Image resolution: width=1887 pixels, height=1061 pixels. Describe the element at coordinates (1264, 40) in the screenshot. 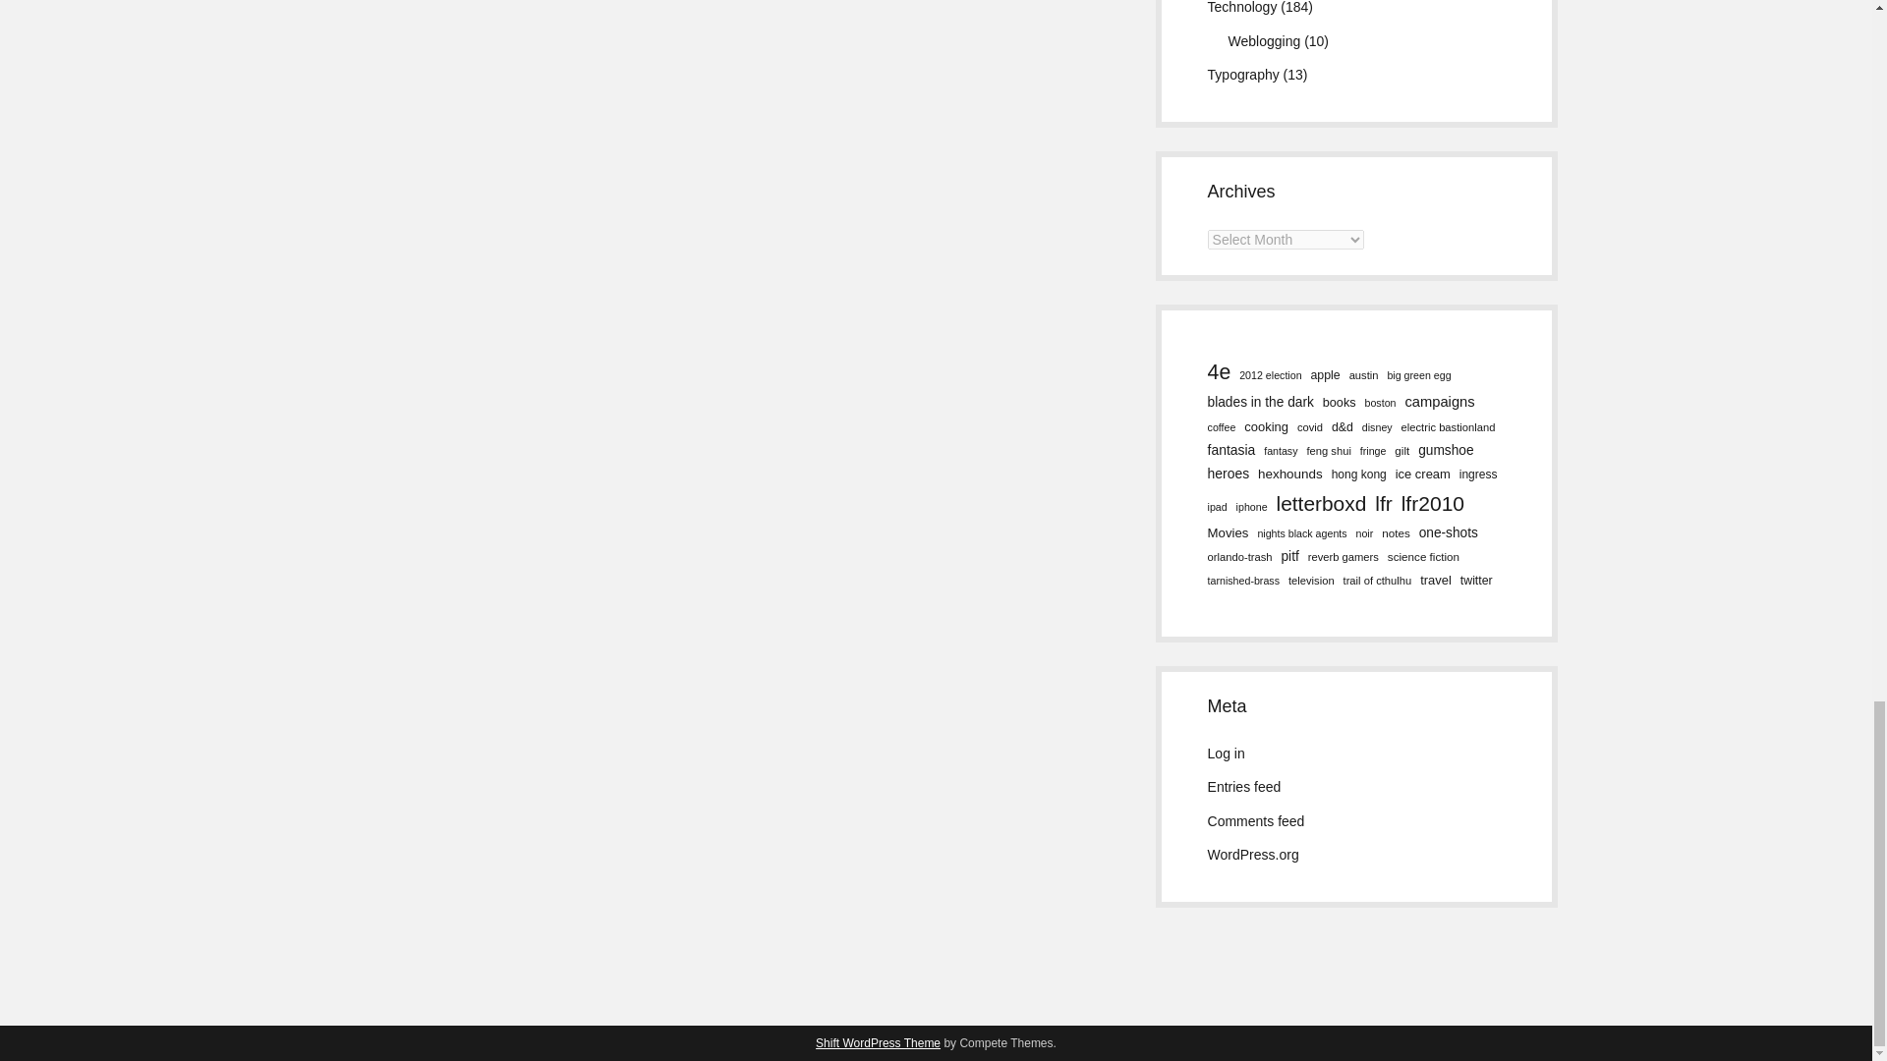

I see `Weblogging` at that location.